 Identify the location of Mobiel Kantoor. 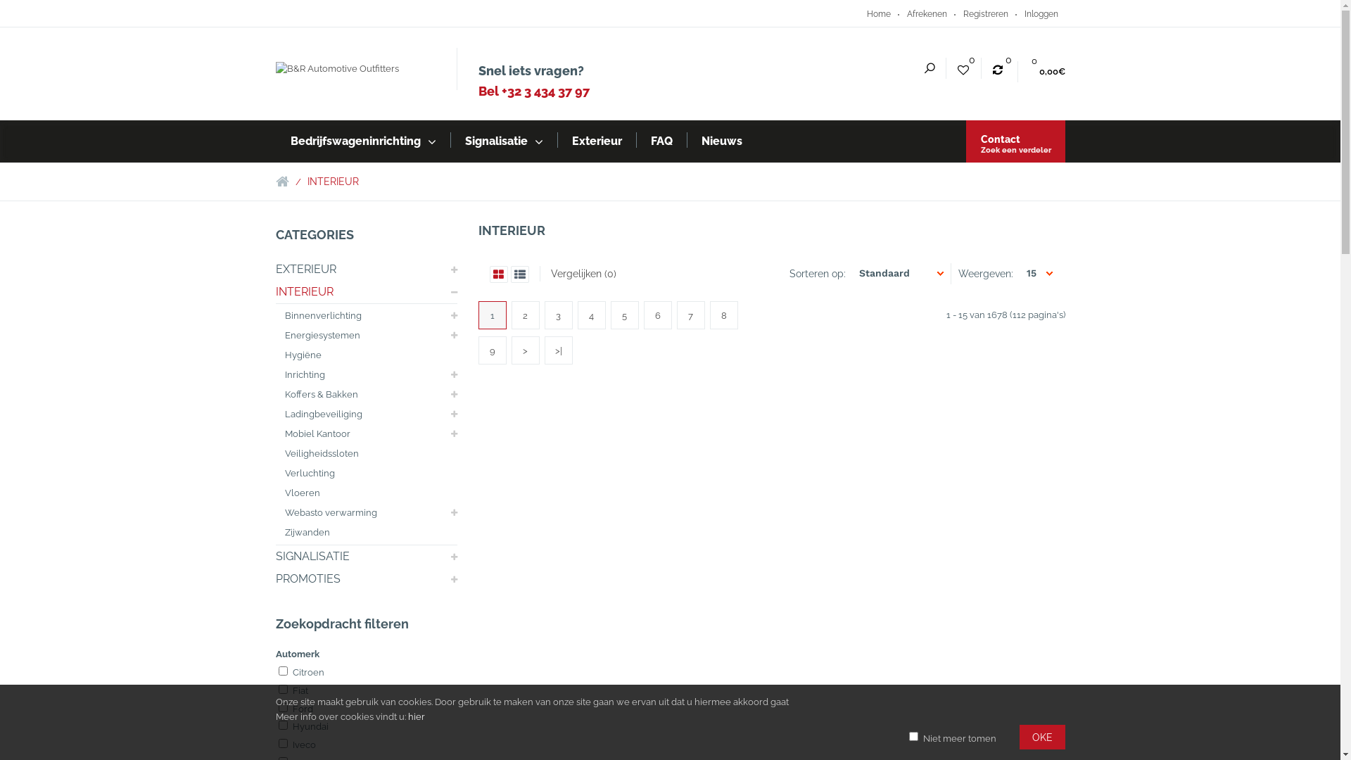
(317, 434).